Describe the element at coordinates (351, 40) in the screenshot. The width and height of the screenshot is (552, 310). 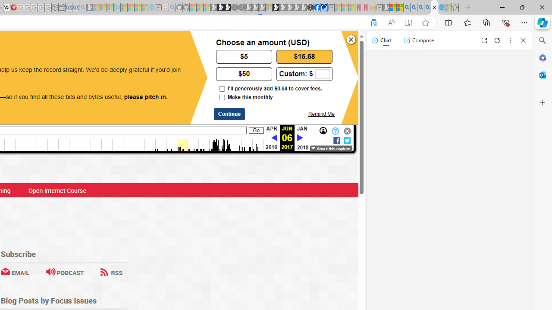
I see `Close banner` at that location.